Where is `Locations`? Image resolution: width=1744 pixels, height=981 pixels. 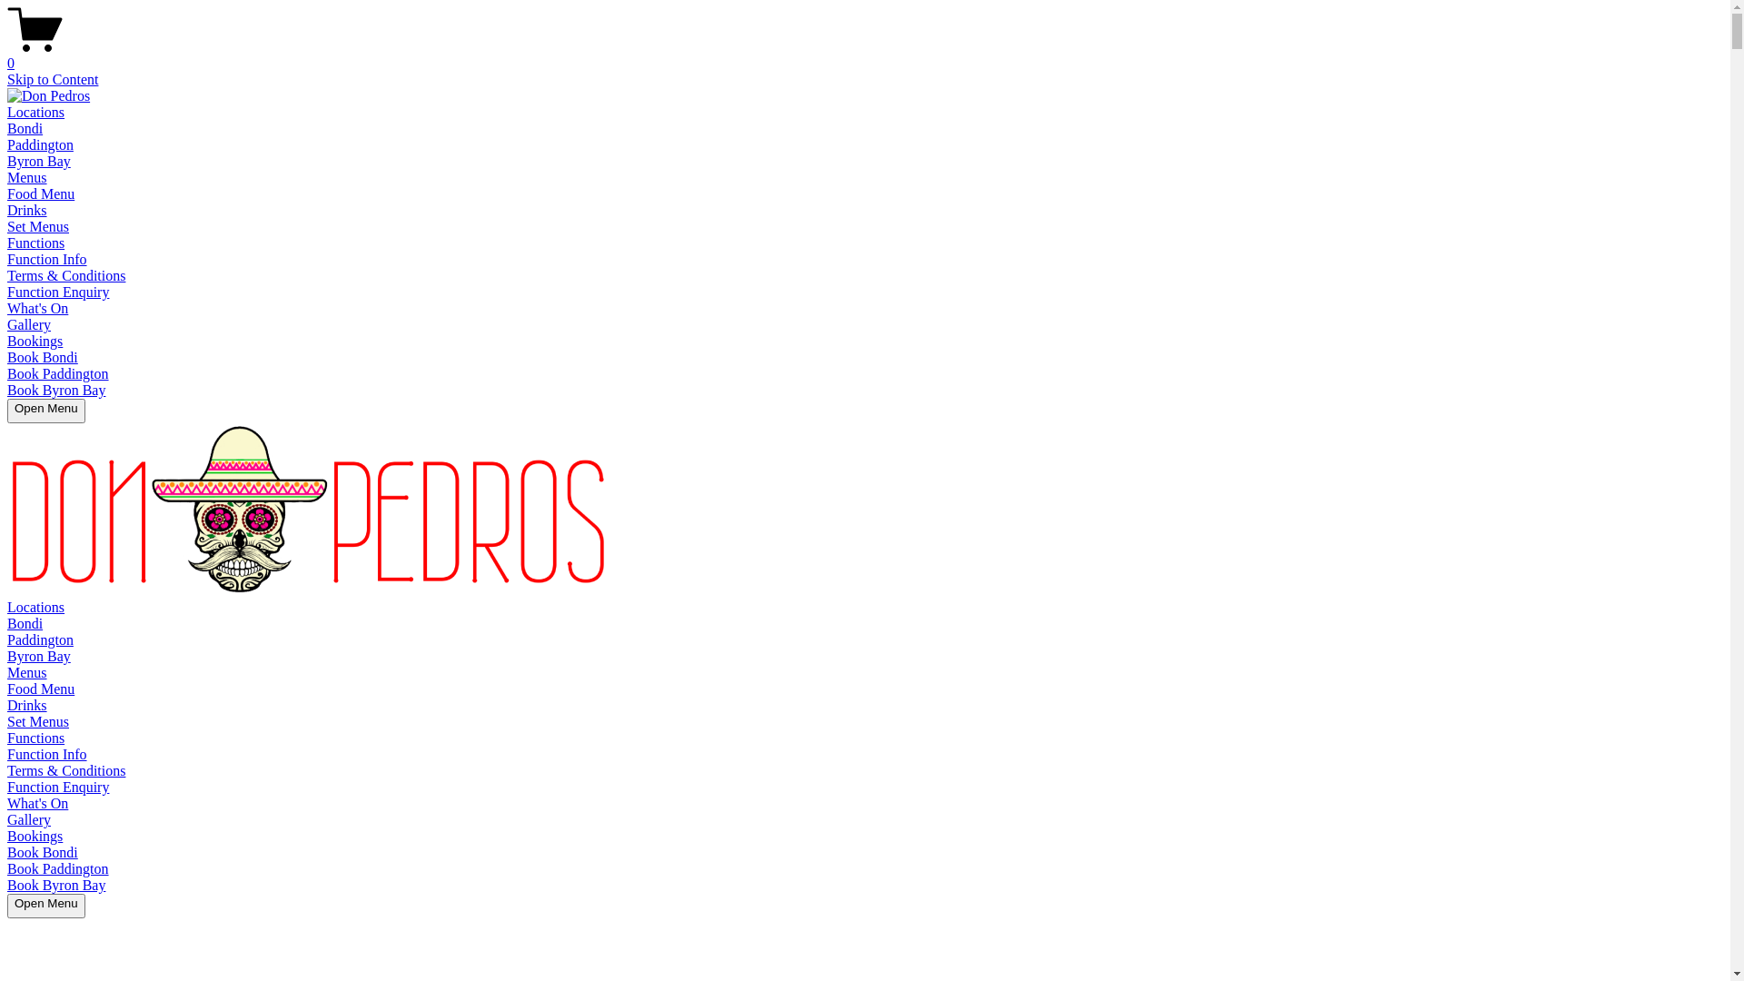
Locations is located at coordinates (36, 607).